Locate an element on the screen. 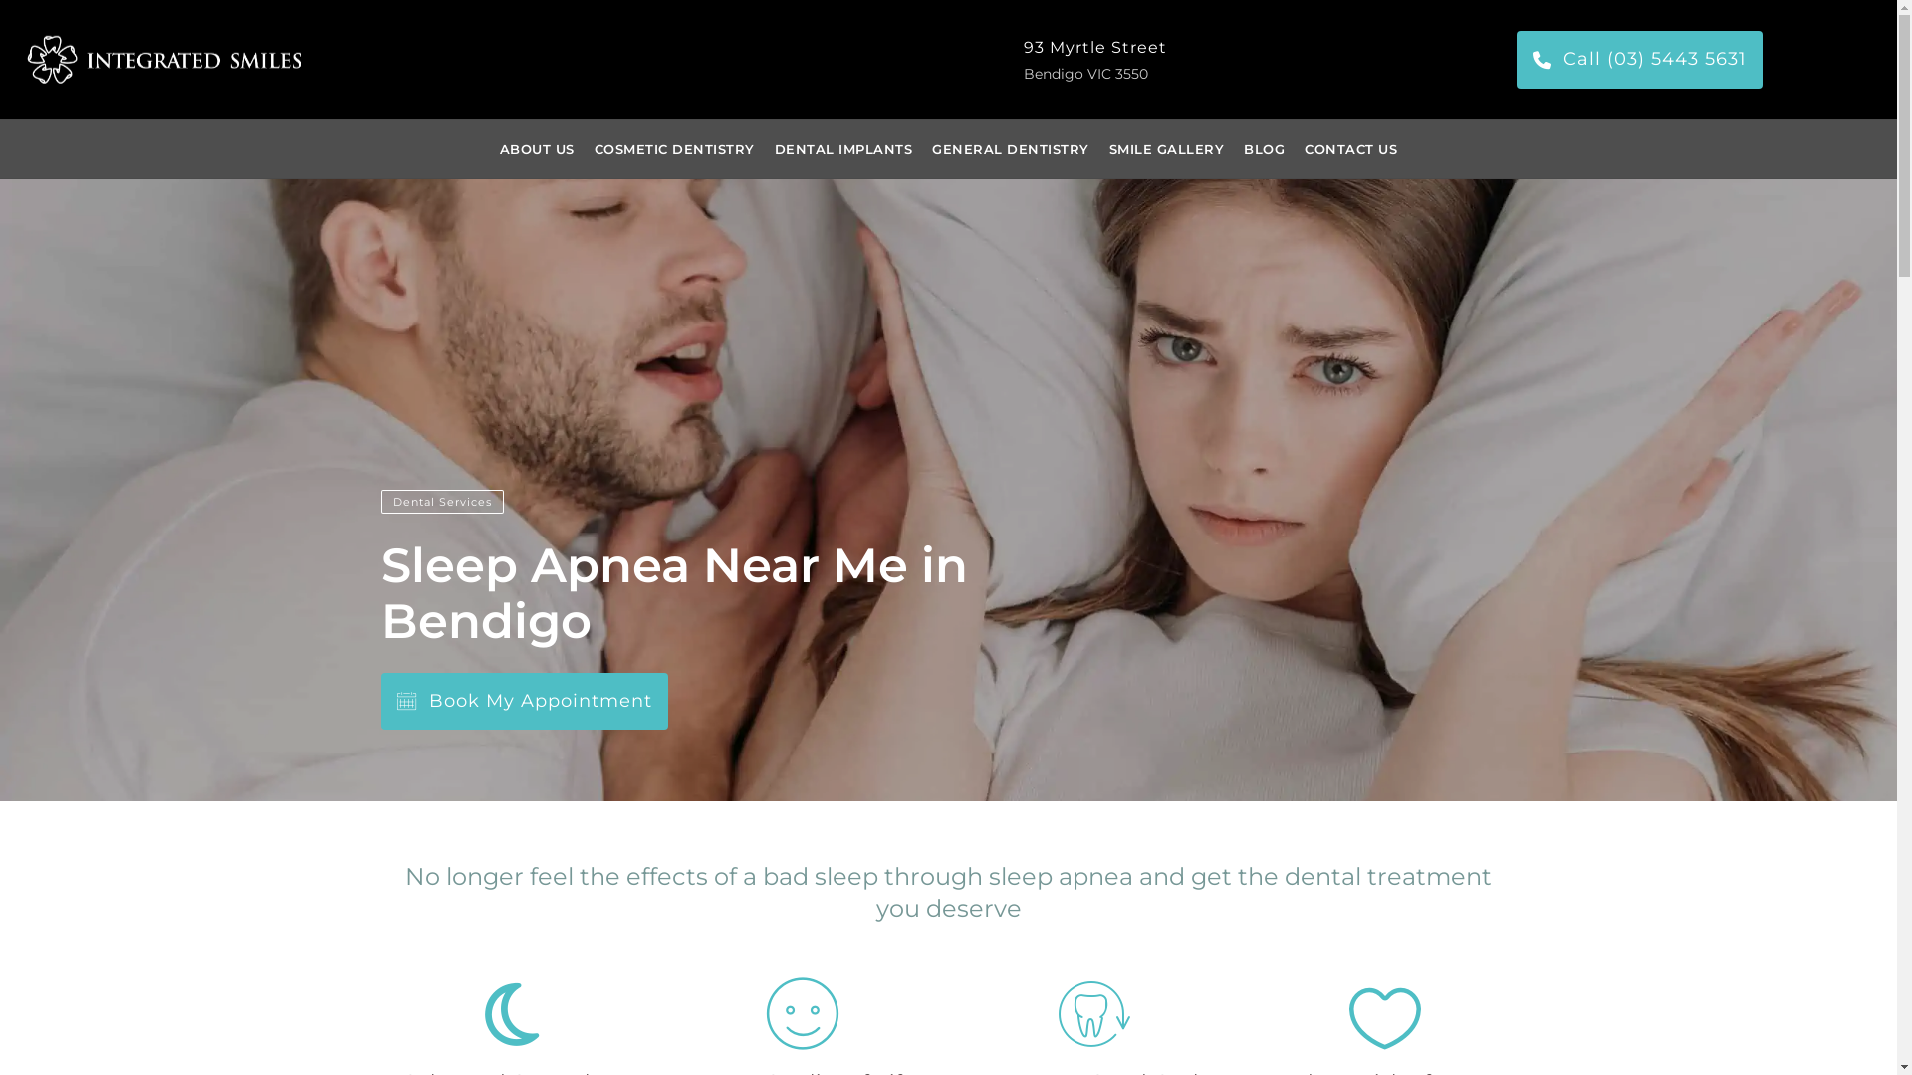 This screenshot has width=1912, height=1075. Call (03) 5443 5631 is located at coordinates (1639, 60).